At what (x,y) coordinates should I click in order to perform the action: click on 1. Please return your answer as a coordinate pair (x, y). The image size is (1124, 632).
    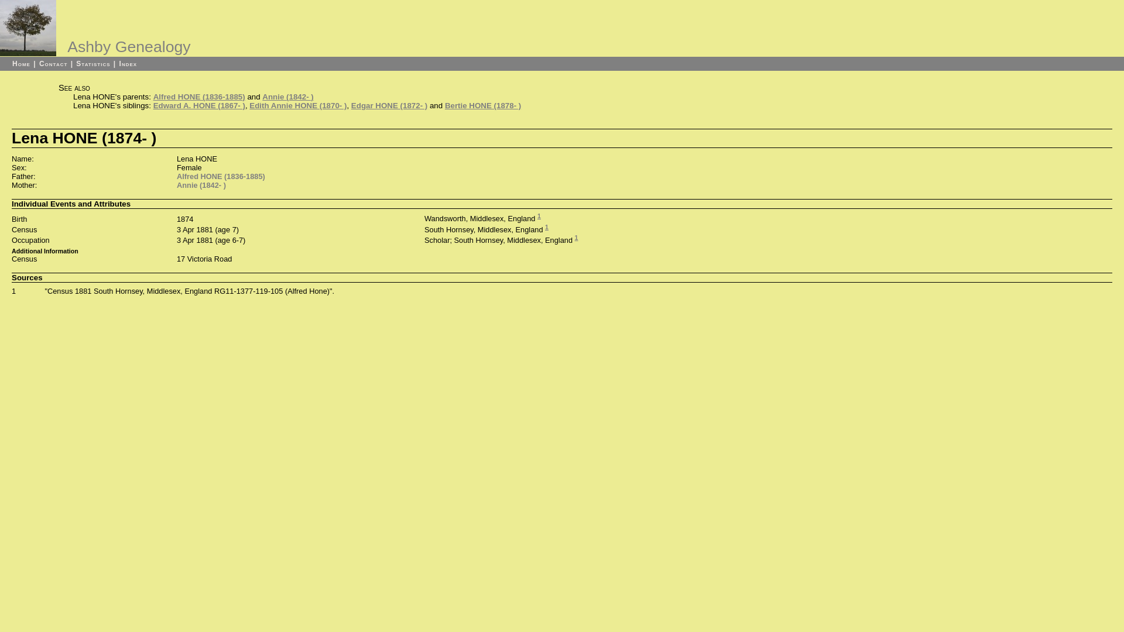
    Looking at the image, I should click on (576, 238).